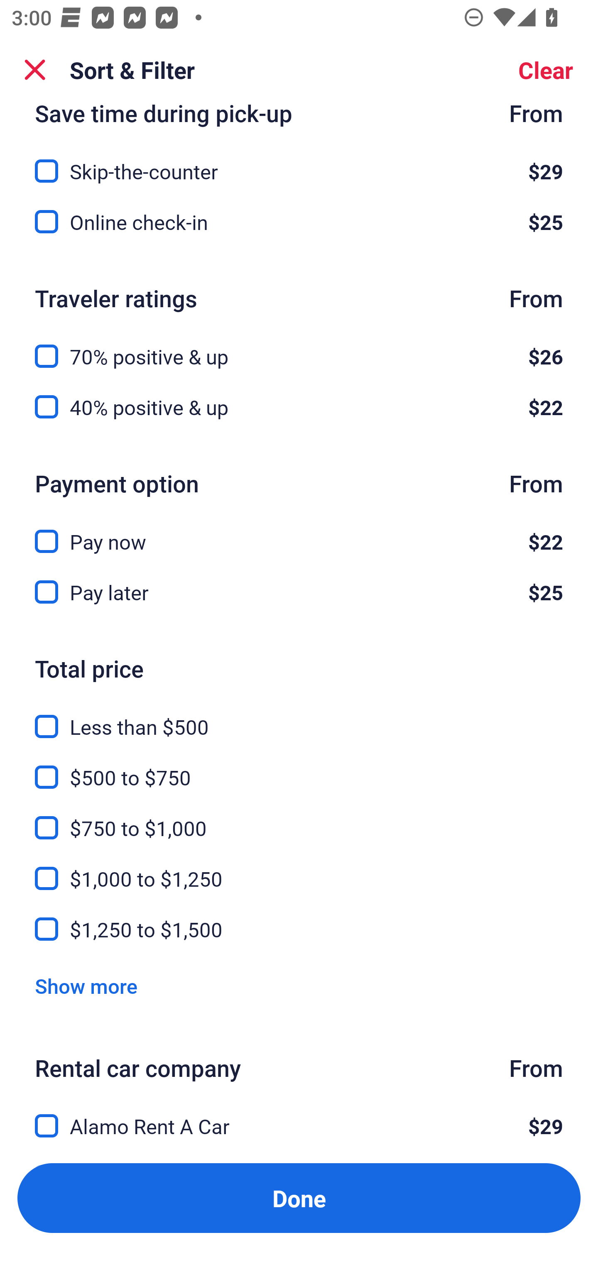  I want to click on $1,000 to $1,250, $1,000 to $1,250, so click(299, 869).